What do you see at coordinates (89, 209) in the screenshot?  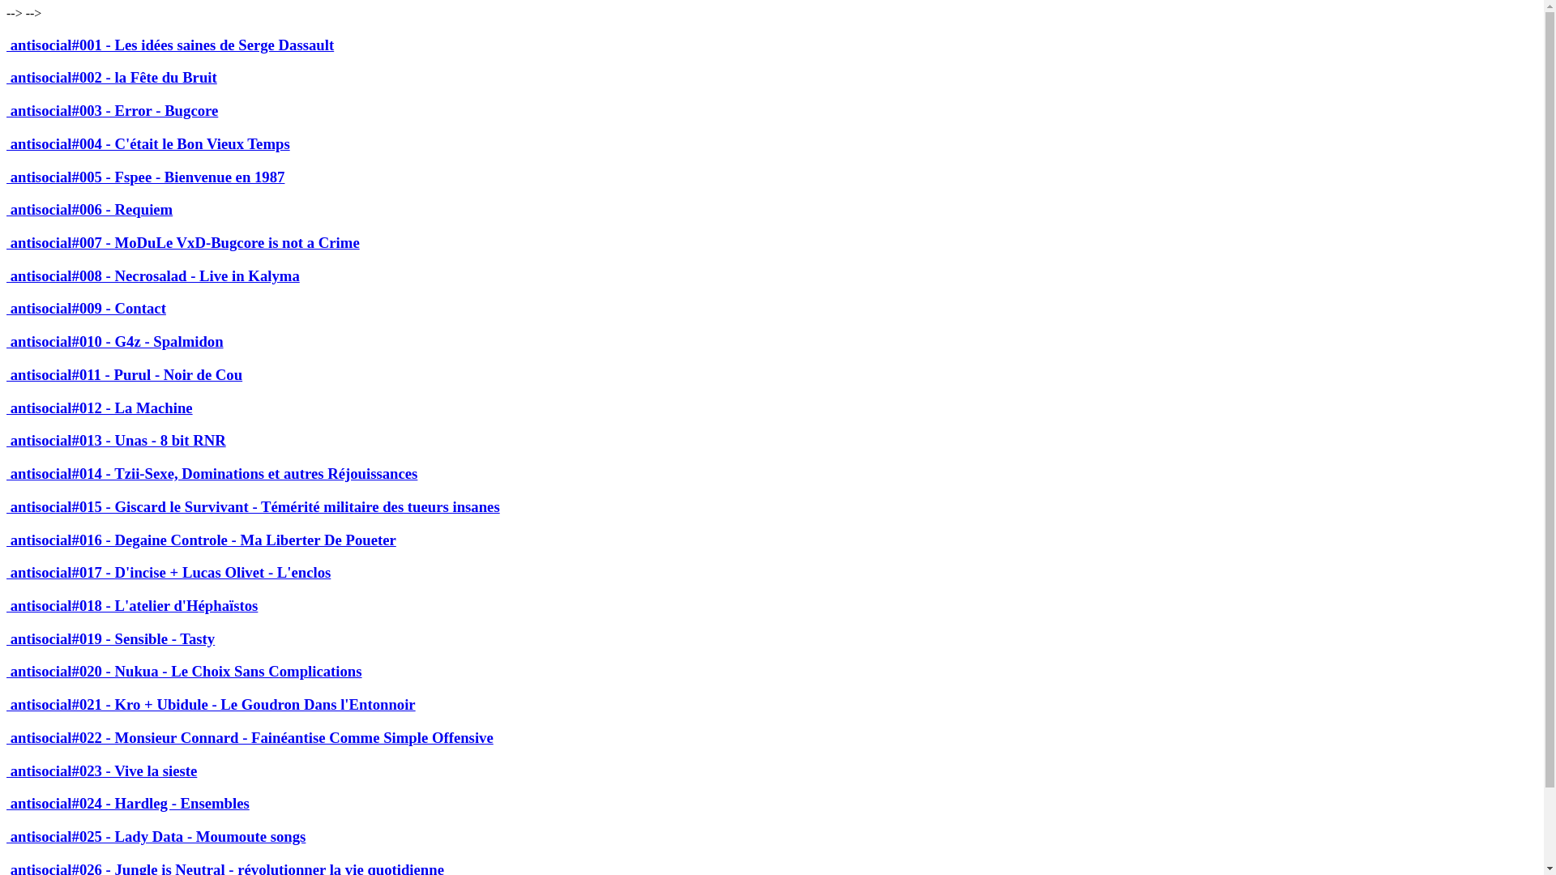 I see ` antisocial#006 - Requiem` at bounding box center [89, 209].